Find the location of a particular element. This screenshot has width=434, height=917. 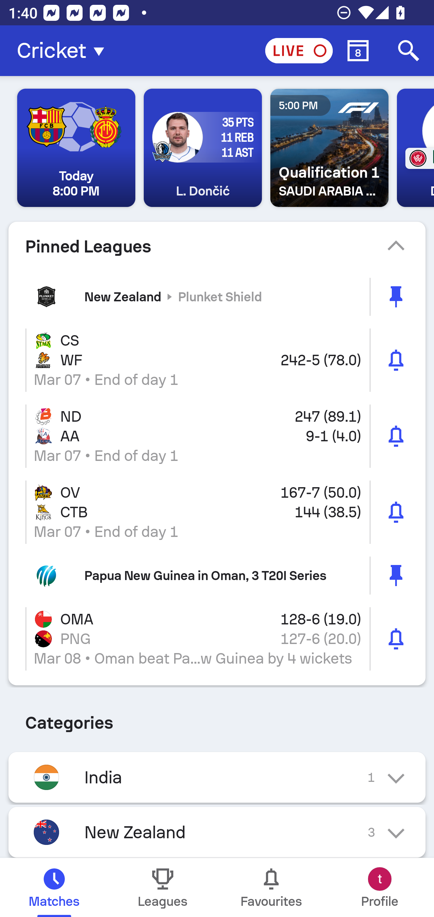

35 PTS
11 REB
11 AST L. Dončić is located at coordinates (203, 148).